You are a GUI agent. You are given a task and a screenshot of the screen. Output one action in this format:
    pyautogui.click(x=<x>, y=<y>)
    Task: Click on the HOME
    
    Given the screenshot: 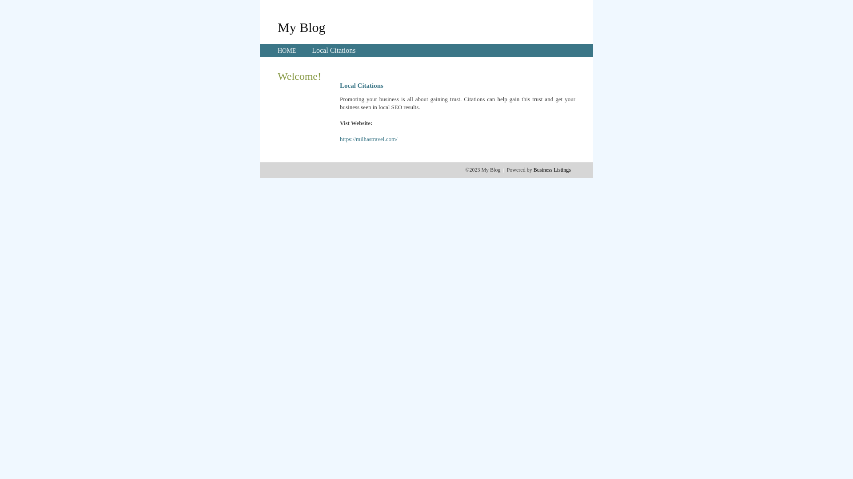 What is the action you would take?
    pyautogui.click(x=287, y=51)
    